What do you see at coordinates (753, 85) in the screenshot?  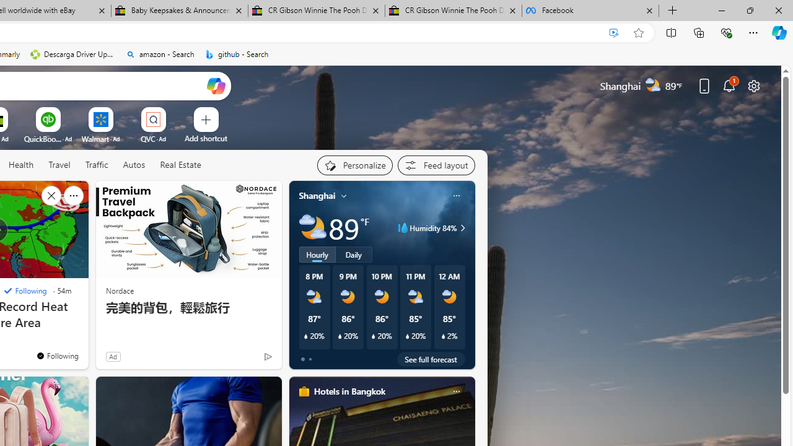 I see `Page settings` at bounding box center [753, 85].